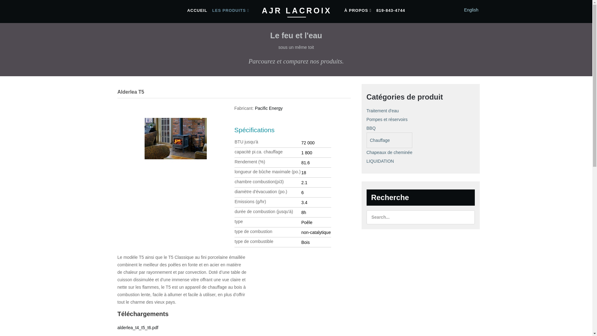  What do you see at coordinates (269, 108) in the screenshot?
I see `Pacific Energy` at bounding box center [269, 108].